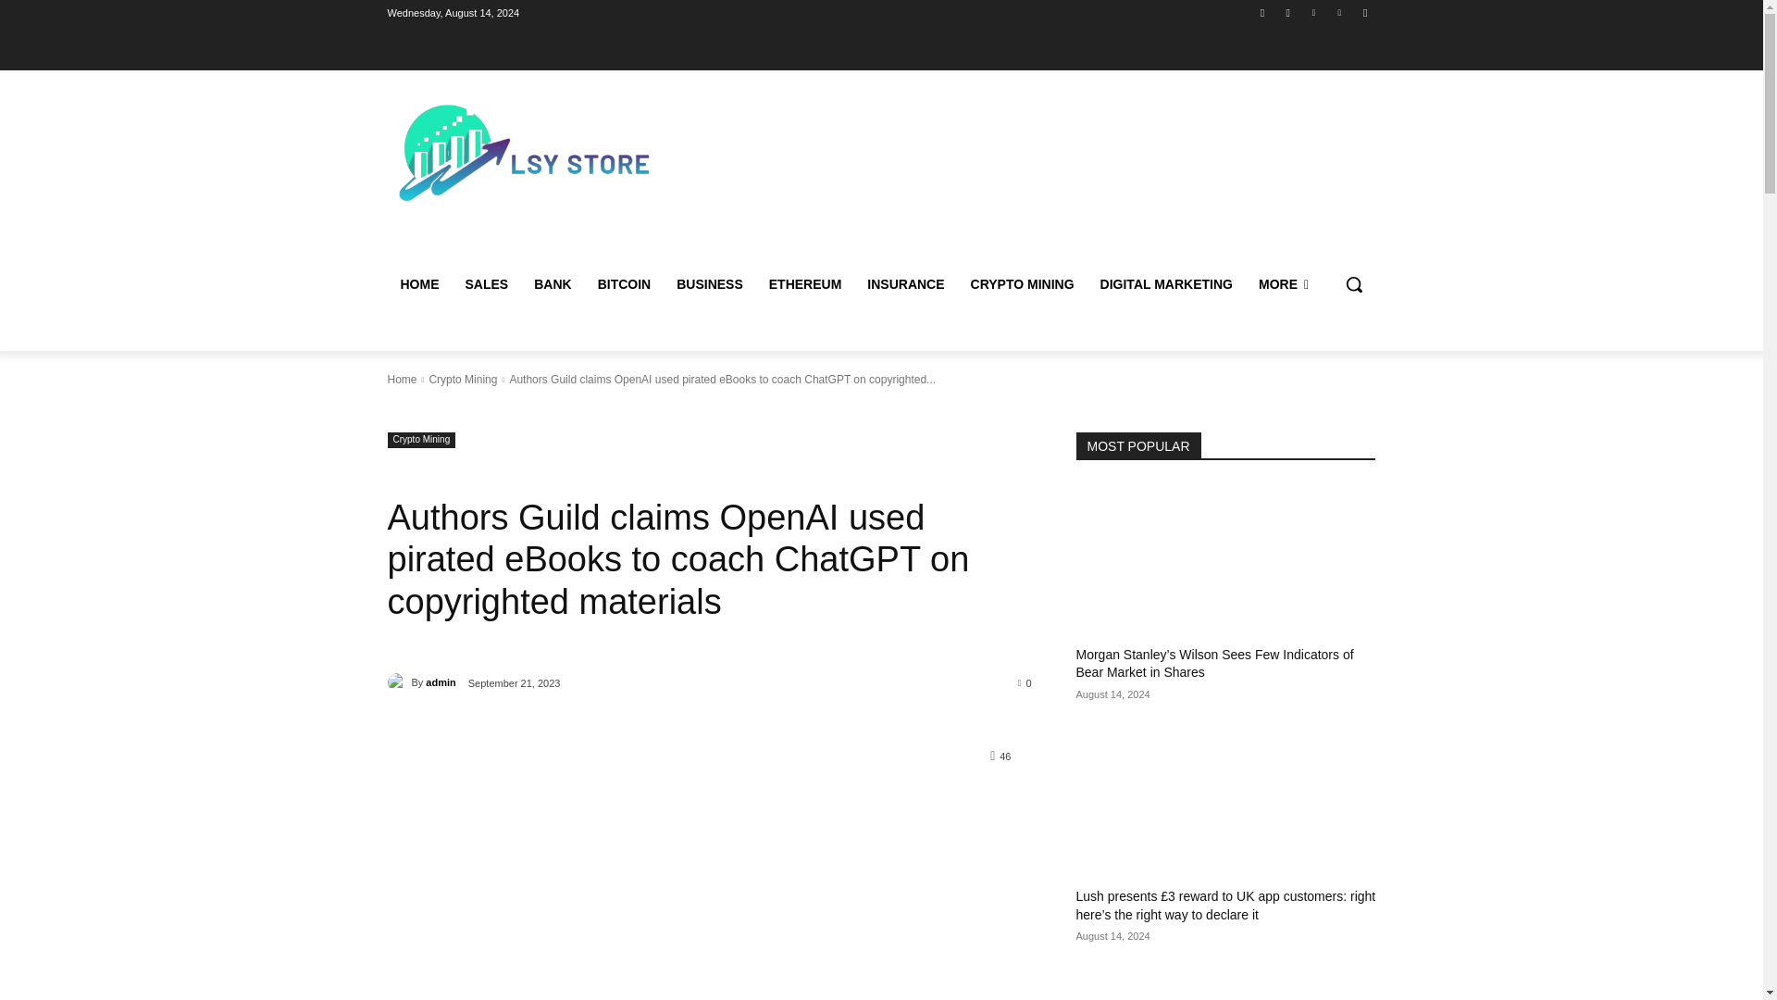 Image resolution: width=1777 pixels, height=1000 pixels. Describe the element at coordinates (1340, 12) in the screenshot. I see `Vimeo` at that location.